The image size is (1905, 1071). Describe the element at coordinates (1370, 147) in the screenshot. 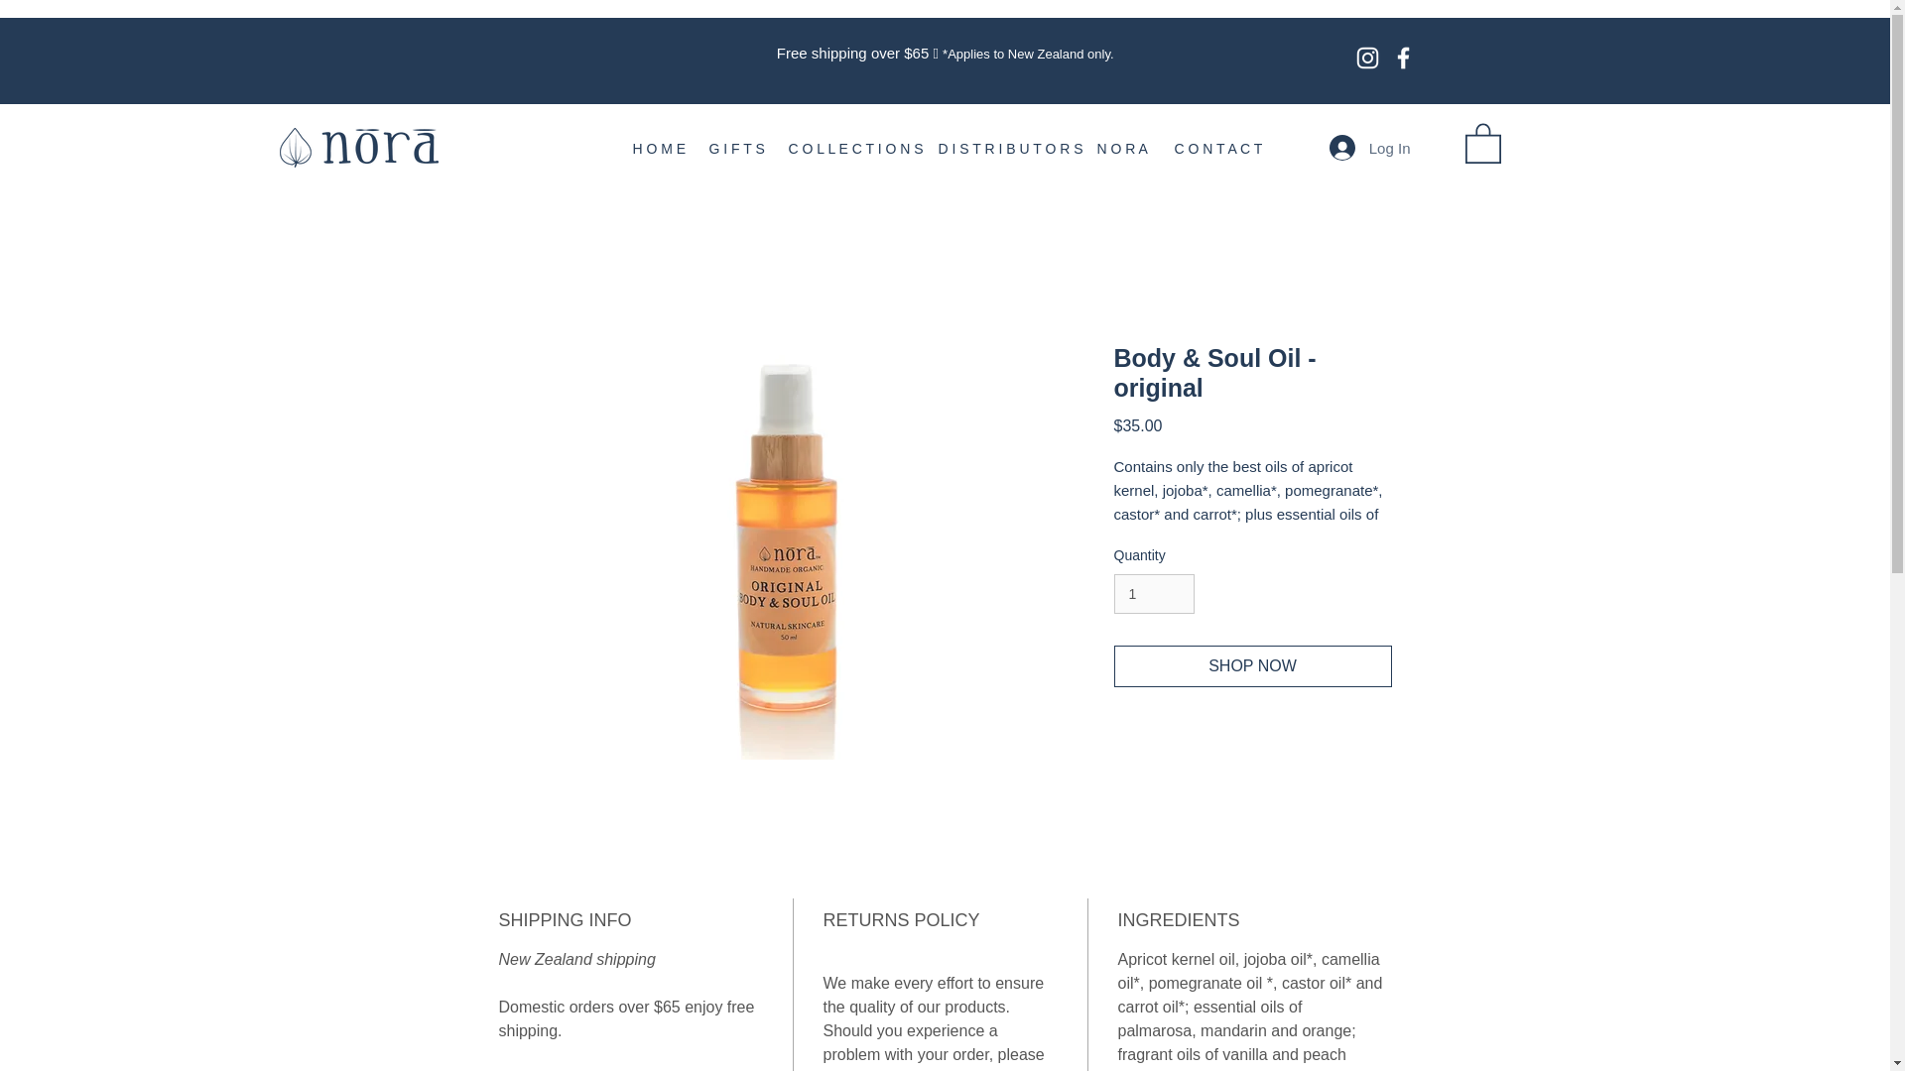

I see `Log In` at that location.